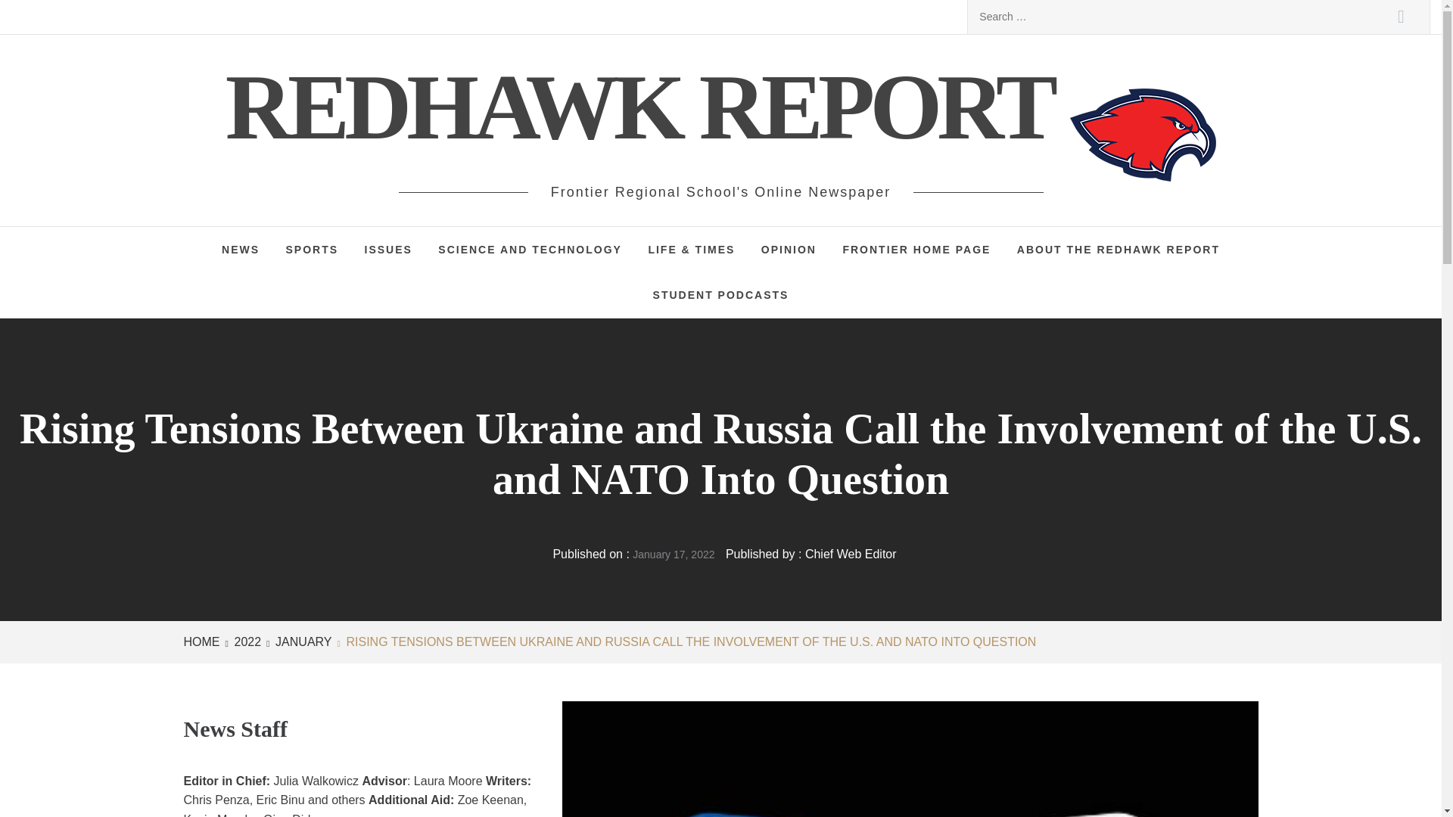 The height and width of the screenshot is (817, 1453). Describe the element at coordinates (720, 295) in the screenshot. I see `STUDENT PODCASTS` at that location.